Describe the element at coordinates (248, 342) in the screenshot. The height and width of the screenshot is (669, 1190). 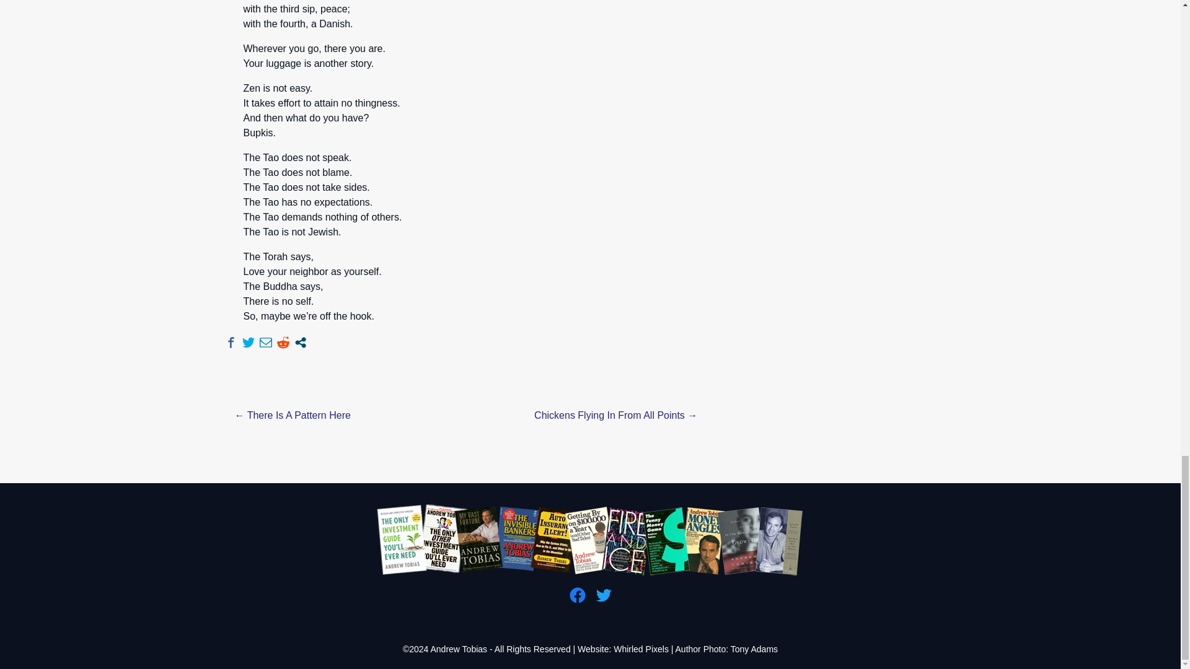
I see `Tweet` at that location.